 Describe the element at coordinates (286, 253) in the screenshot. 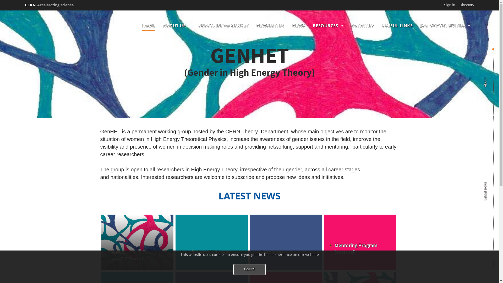

I see `Resources` at that location.